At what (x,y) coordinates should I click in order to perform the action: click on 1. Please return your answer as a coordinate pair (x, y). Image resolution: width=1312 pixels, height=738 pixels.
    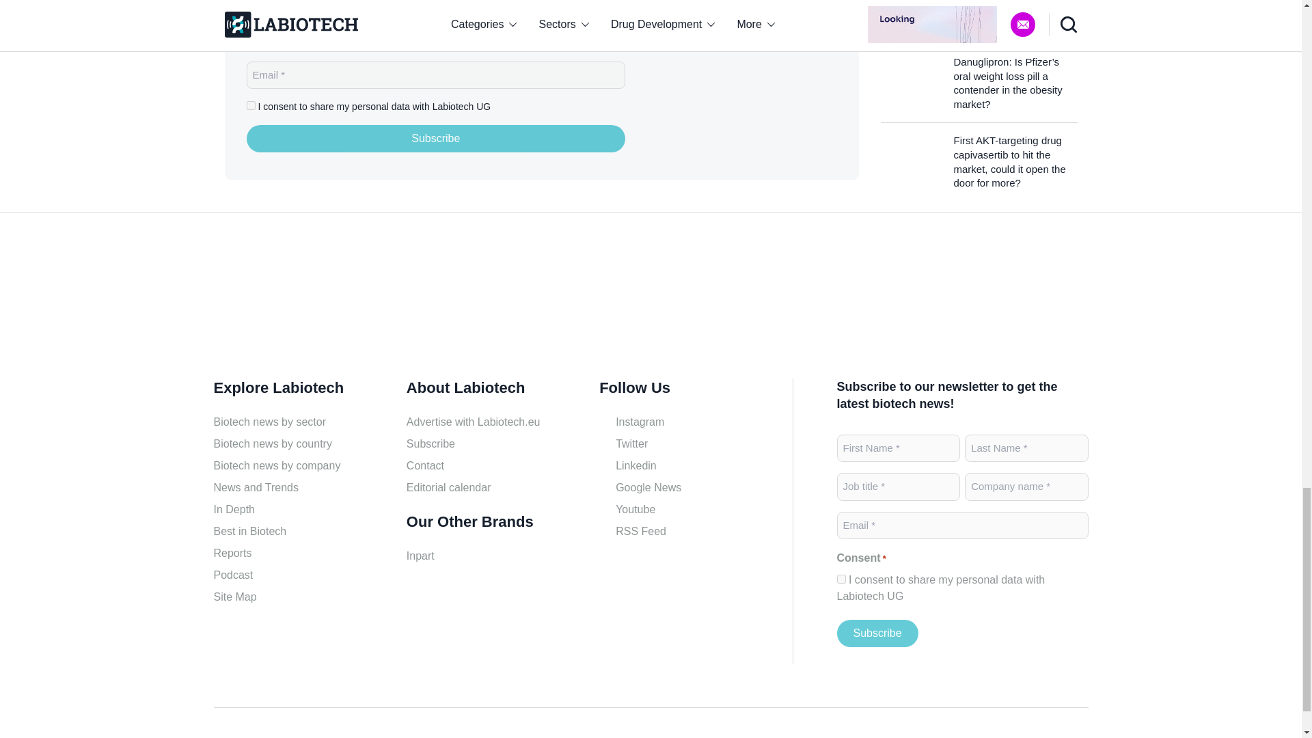
    Looking at the image, I should click on (840, 579).